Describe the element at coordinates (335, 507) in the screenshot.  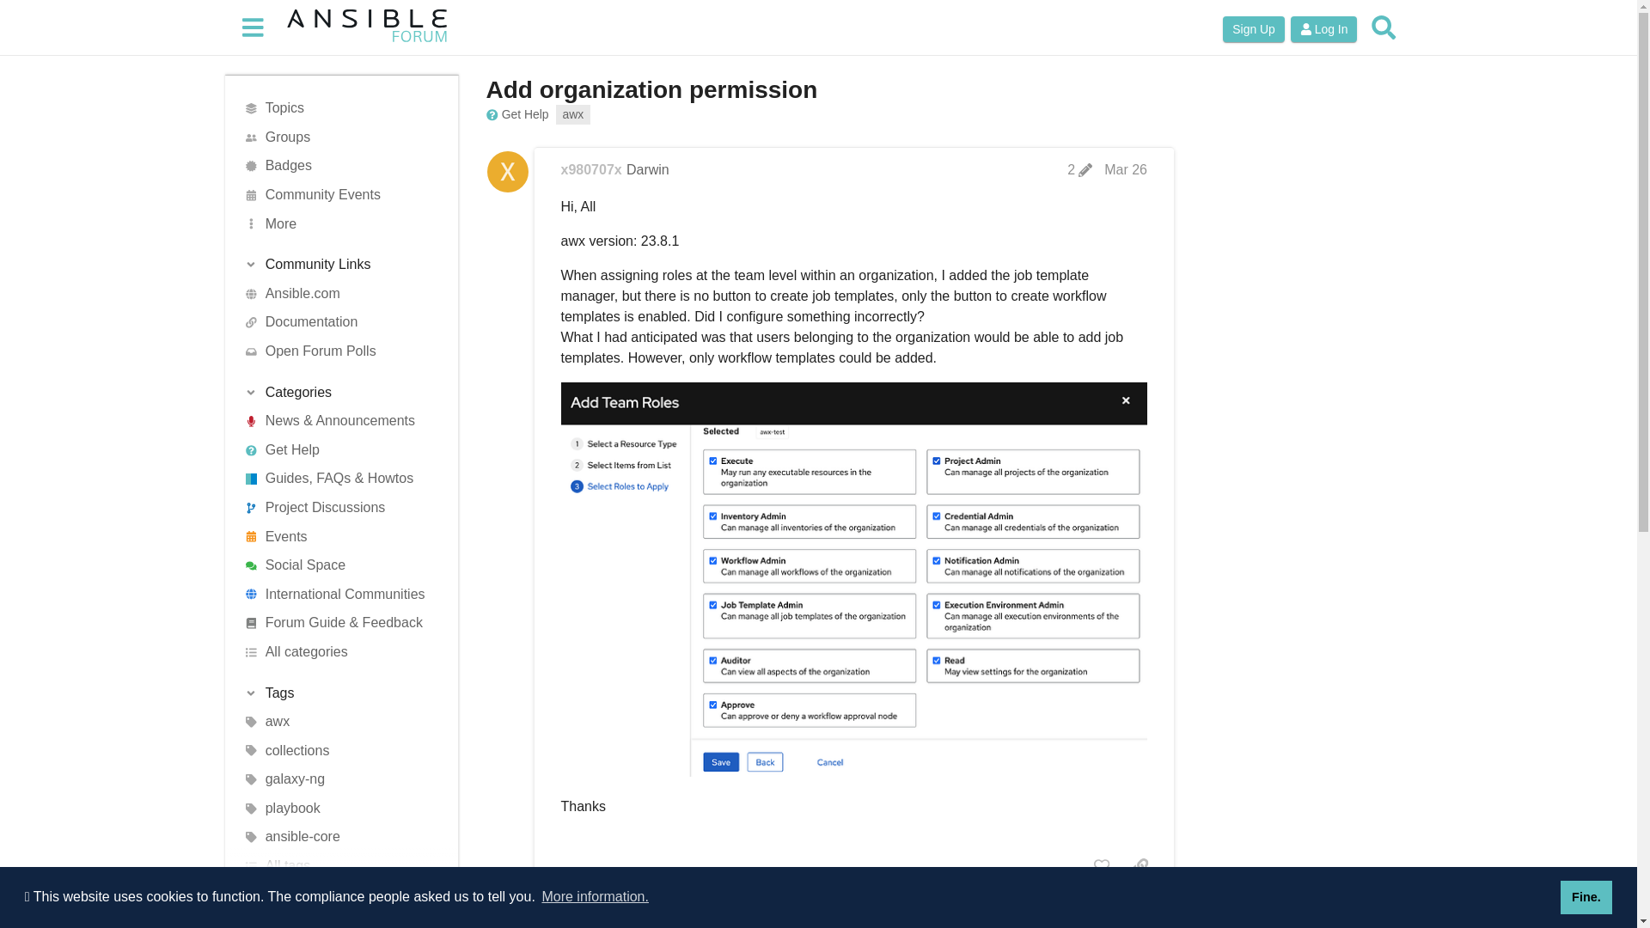
I see `Project Discussions` at that location.